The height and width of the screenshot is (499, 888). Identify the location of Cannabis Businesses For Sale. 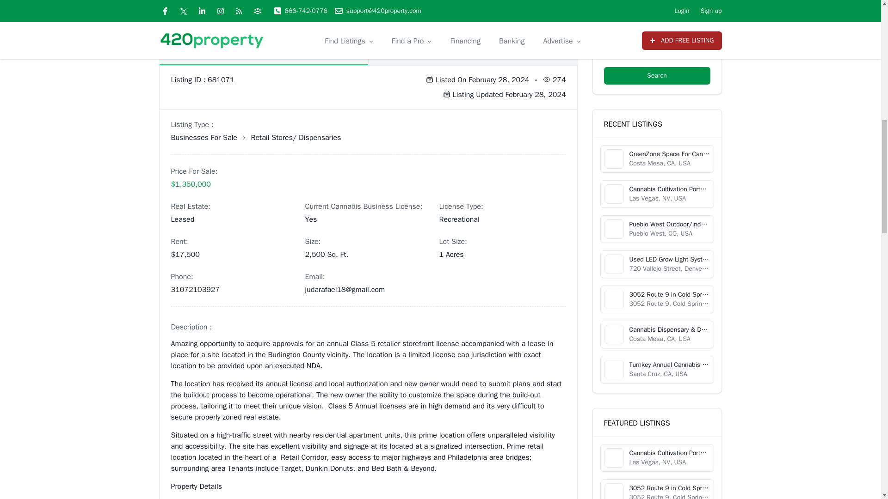
(204, 138).